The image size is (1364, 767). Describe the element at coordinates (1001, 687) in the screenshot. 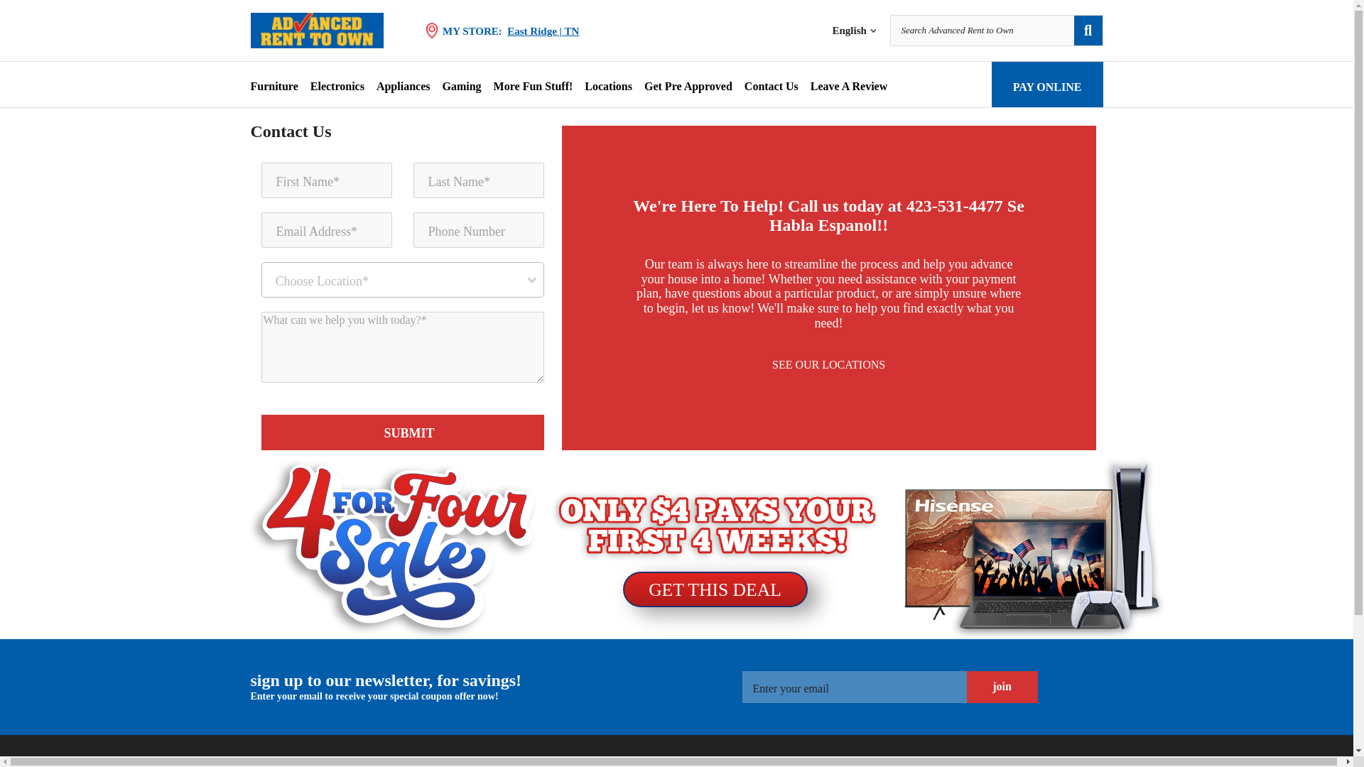

I see `join` at that location.